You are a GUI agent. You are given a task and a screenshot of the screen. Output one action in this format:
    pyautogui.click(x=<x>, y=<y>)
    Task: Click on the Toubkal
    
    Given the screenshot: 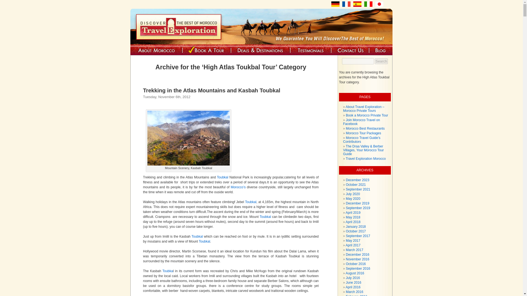 What is the action you would take?
    pyautogui.click(x=250, y=202)
    